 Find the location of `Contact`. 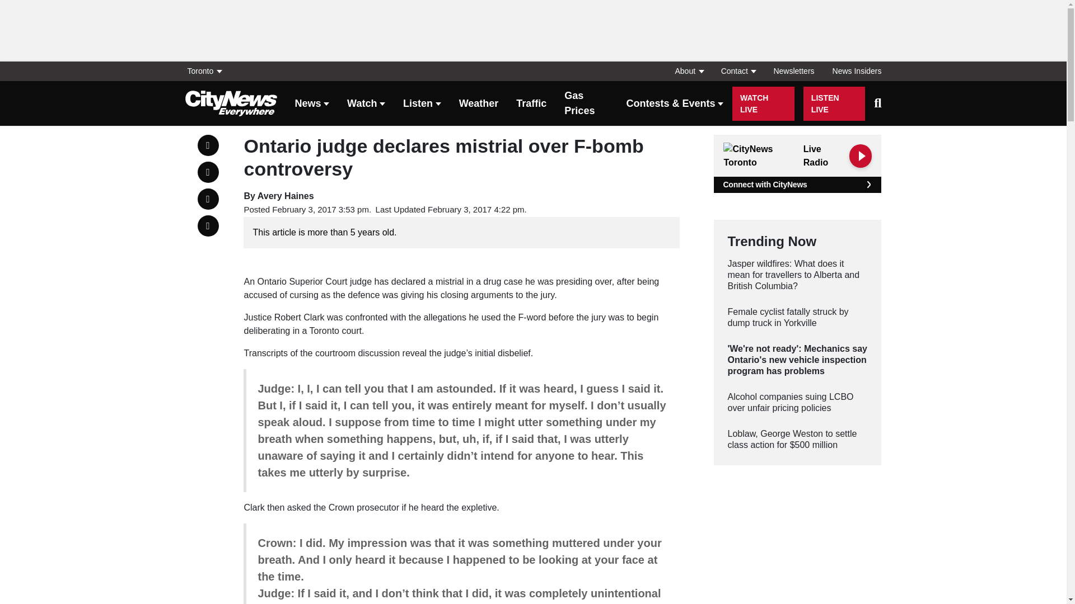

Contact is located at coordinates (738, 71).